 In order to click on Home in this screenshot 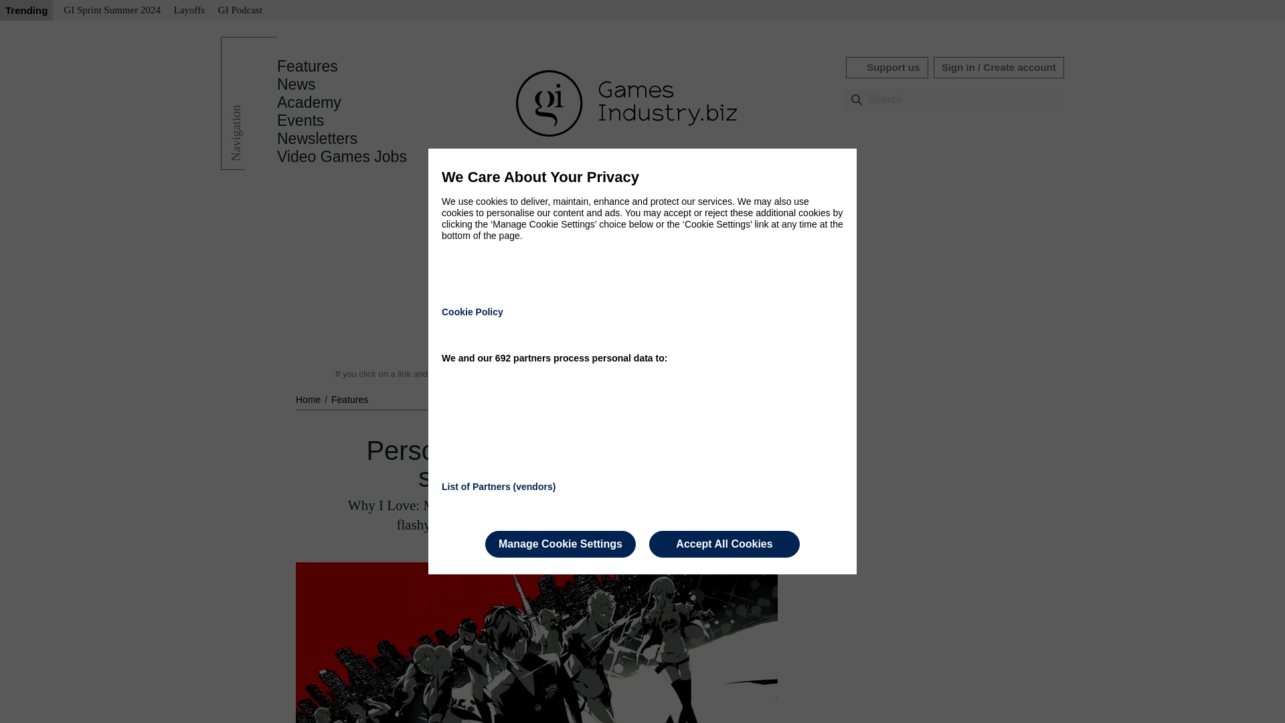, I will do `click(309, 399)`.